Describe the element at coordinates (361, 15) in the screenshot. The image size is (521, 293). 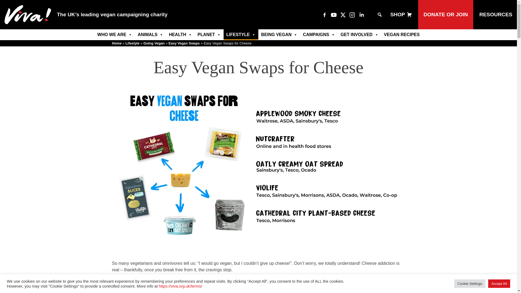
I see `Linkedin` at that location.